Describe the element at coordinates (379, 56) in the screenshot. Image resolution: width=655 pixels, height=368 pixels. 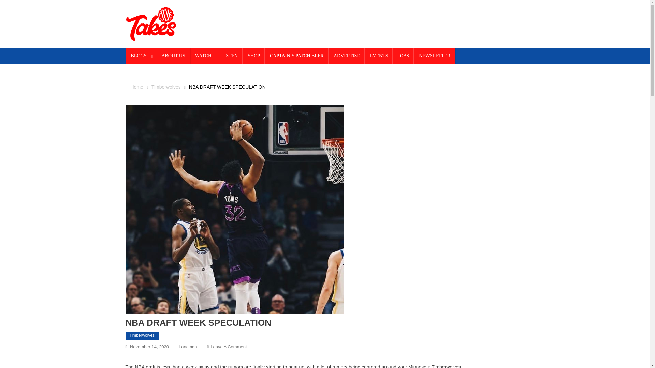
I see `EVENTS` at that location.